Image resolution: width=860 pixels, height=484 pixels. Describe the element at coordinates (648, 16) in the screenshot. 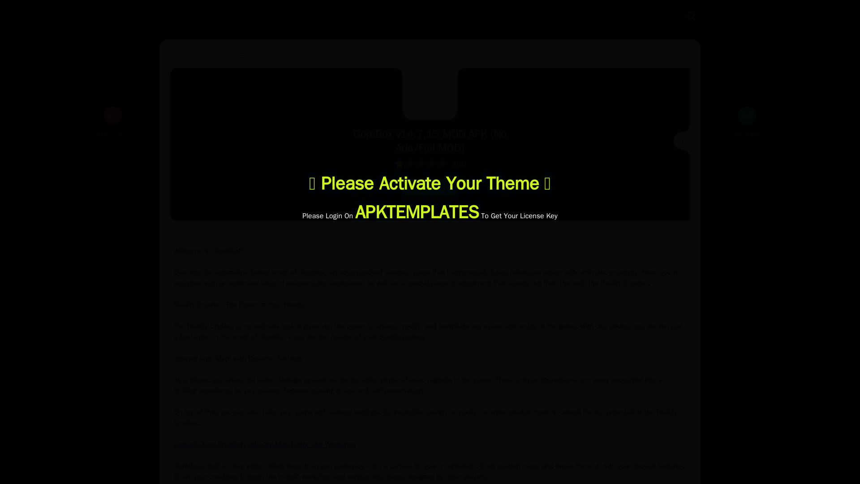

I see `iOS Apps` at that location.